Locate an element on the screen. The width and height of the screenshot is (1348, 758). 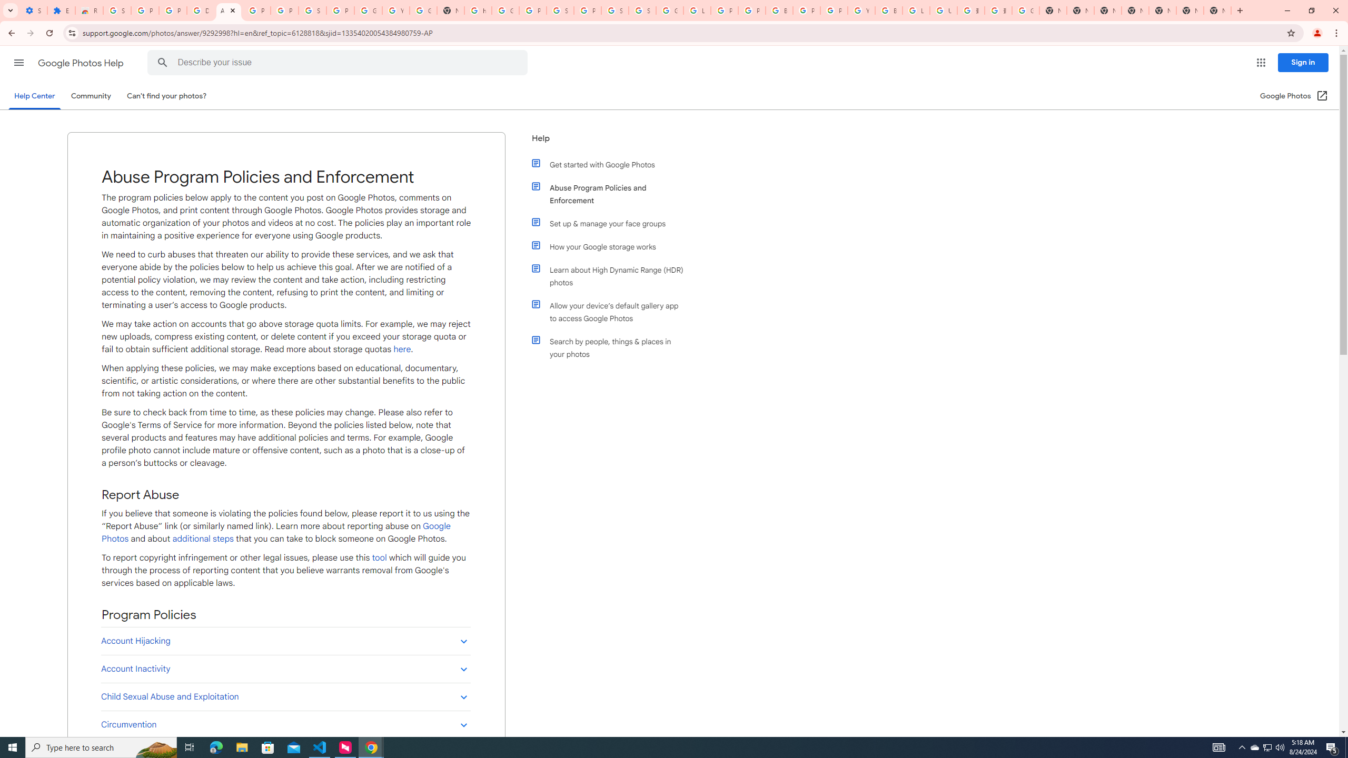
Google apps is located at coordinates (1261, 63).